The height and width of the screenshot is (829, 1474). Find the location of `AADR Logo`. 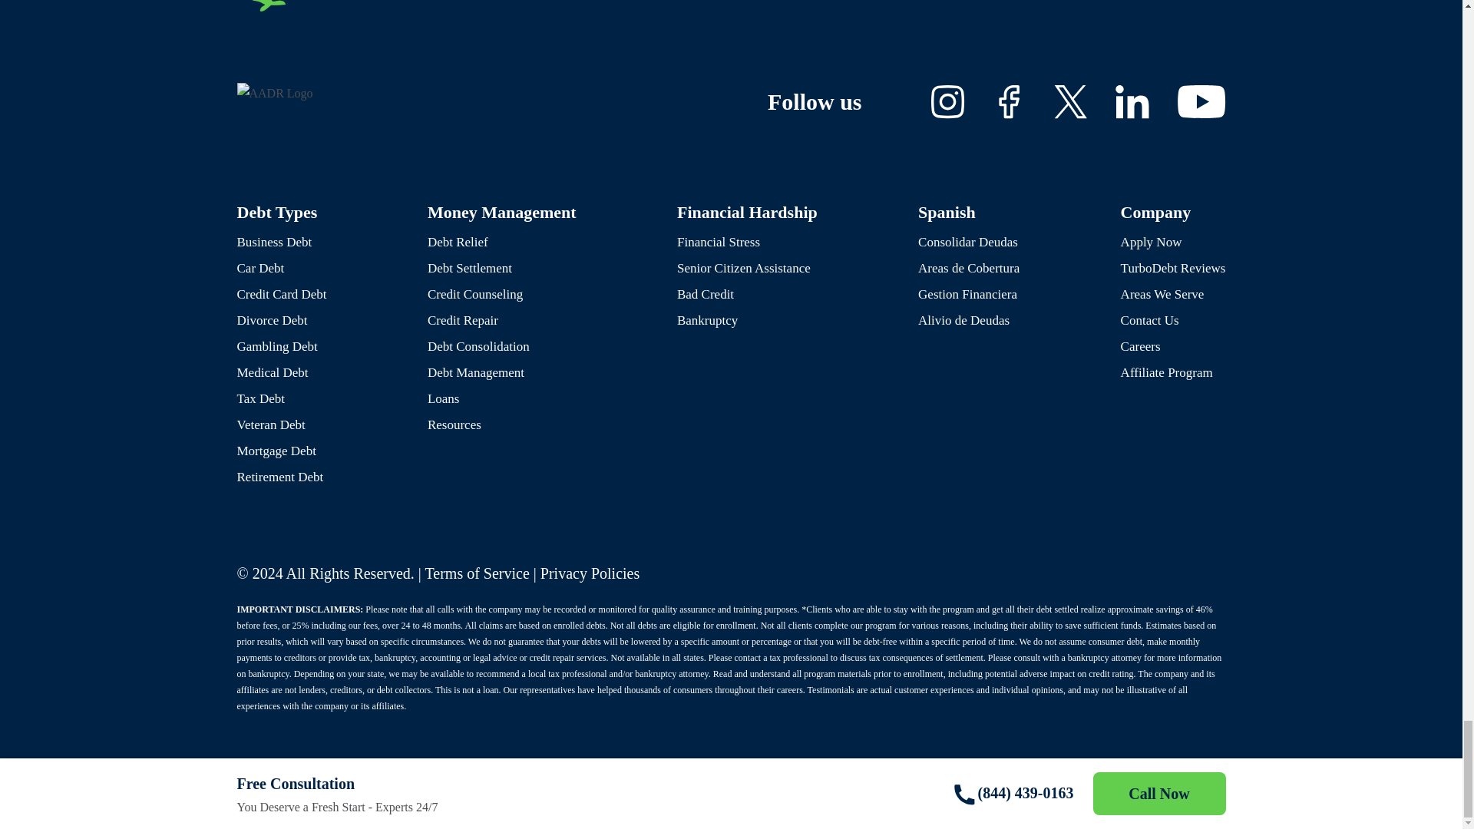

AADR Logo is located at coordinates (274, 94).